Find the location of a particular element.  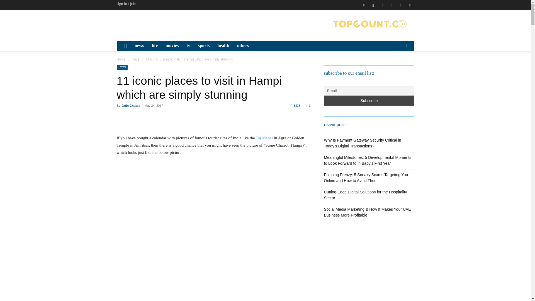

news is located at coordinates (139, 46).